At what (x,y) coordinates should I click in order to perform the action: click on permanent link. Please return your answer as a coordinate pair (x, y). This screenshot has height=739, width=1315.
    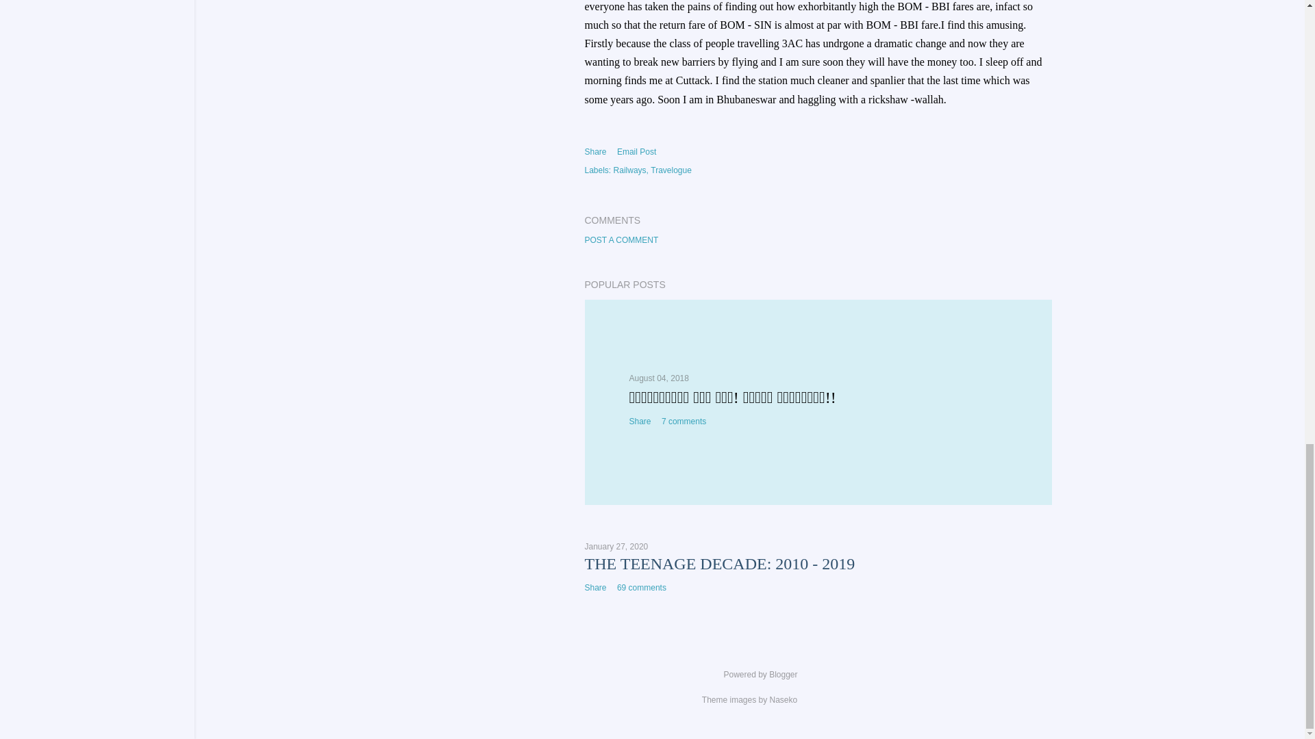
    Looking at the image, I should click on (657, 378).